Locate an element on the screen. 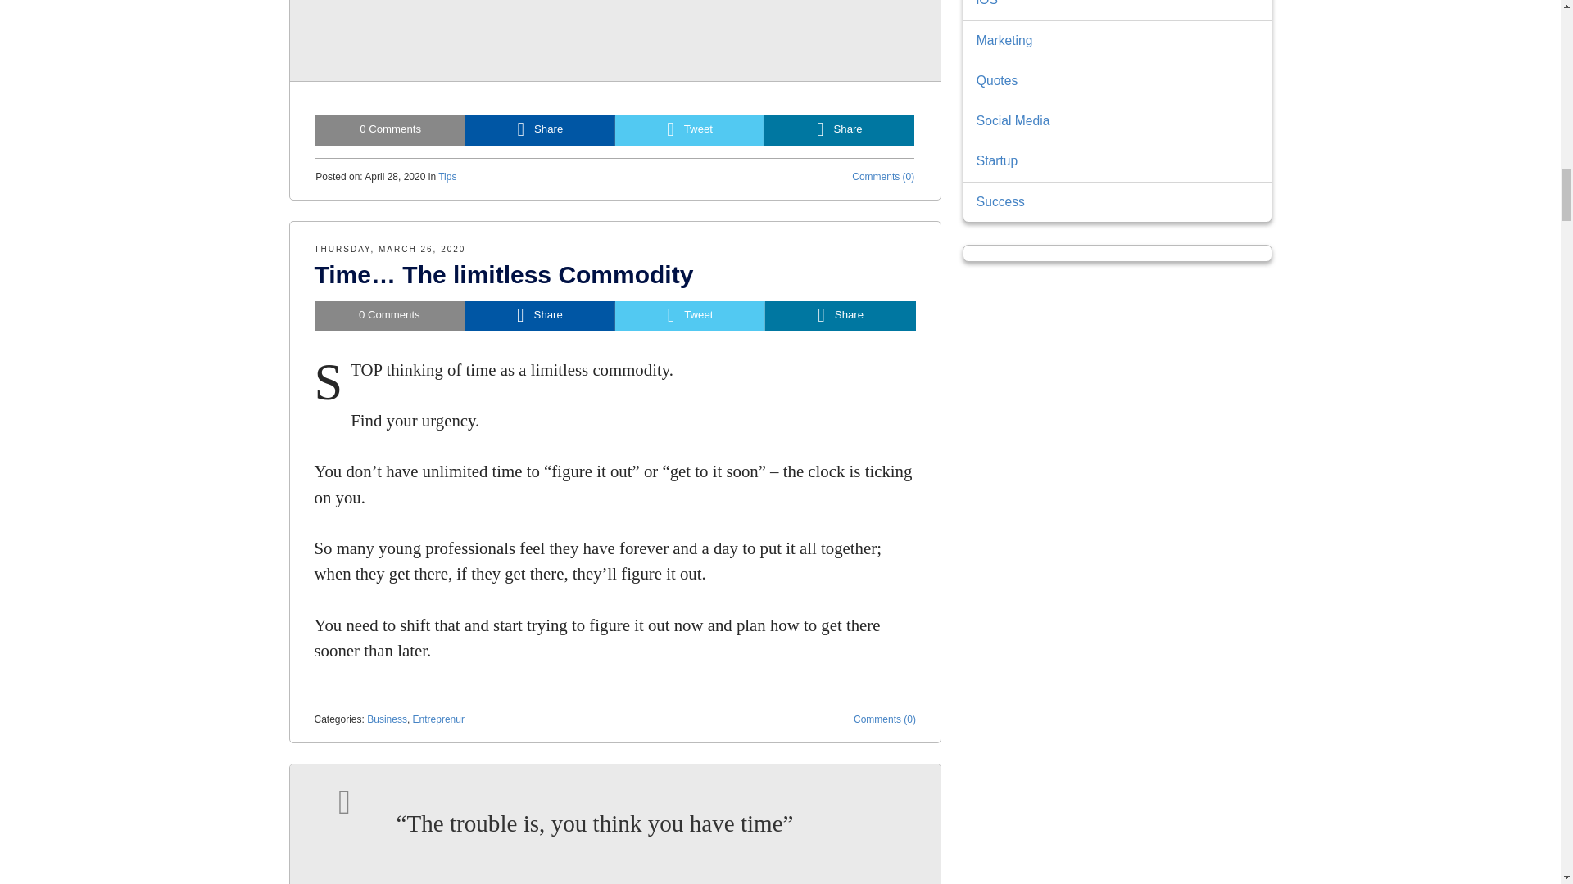 The width and height of the screenshot is (1573, 884). 0 Comments is located at coordinates (390, 131).